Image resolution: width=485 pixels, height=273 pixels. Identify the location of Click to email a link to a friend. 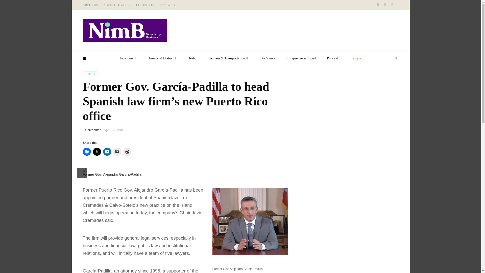
(117, 152).